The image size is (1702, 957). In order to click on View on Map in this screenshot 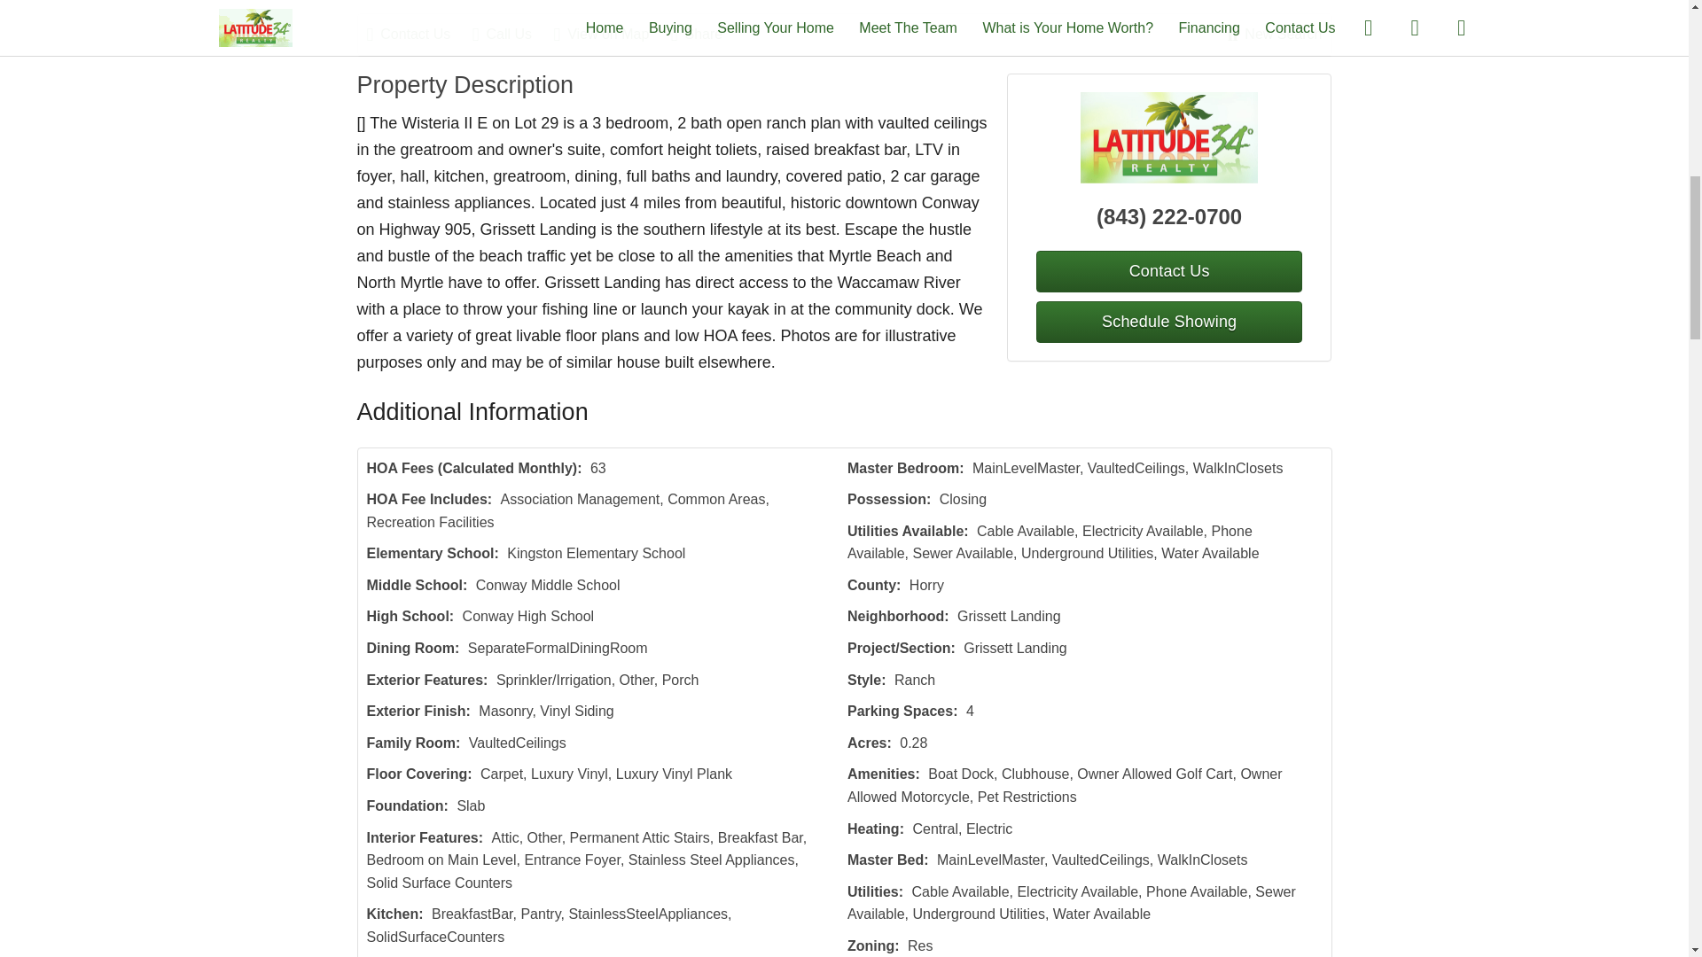, I will do `click(610, 34)`.